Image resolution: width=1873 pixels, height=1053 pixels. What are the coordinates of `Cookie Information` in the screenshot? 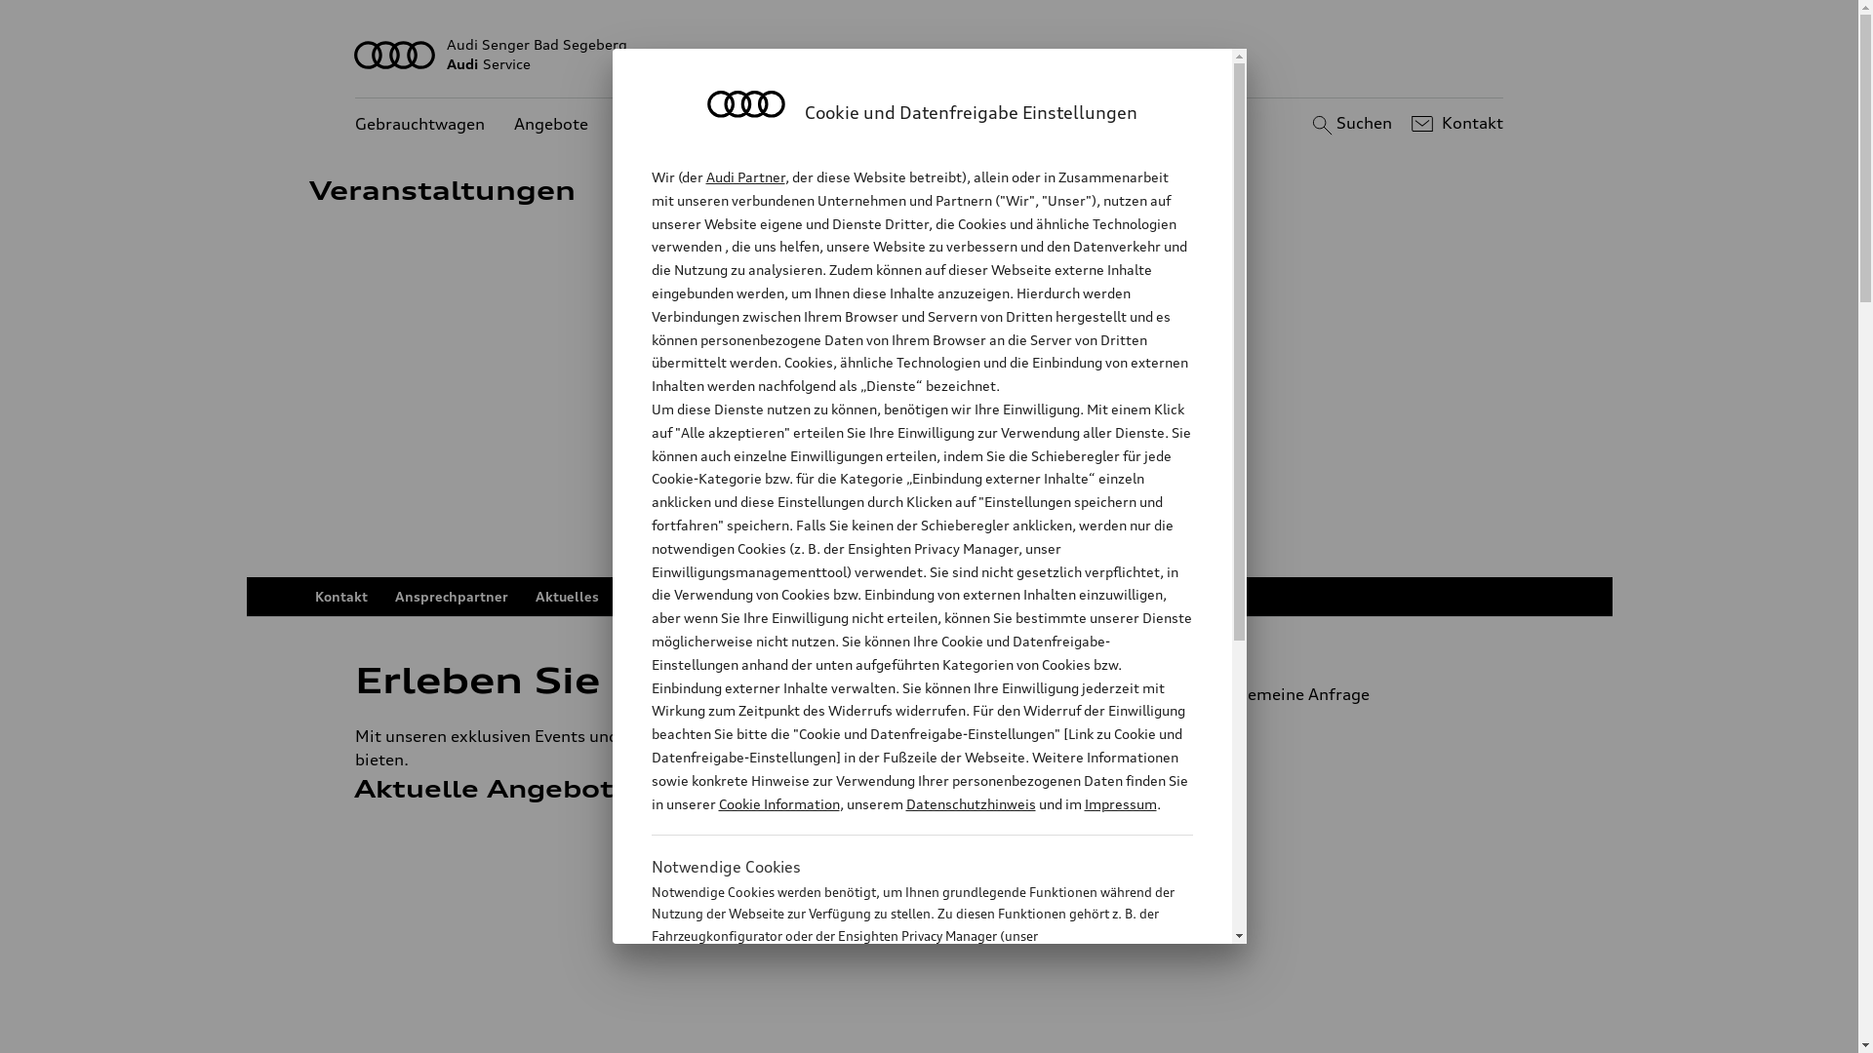 It's located at (778, 803).